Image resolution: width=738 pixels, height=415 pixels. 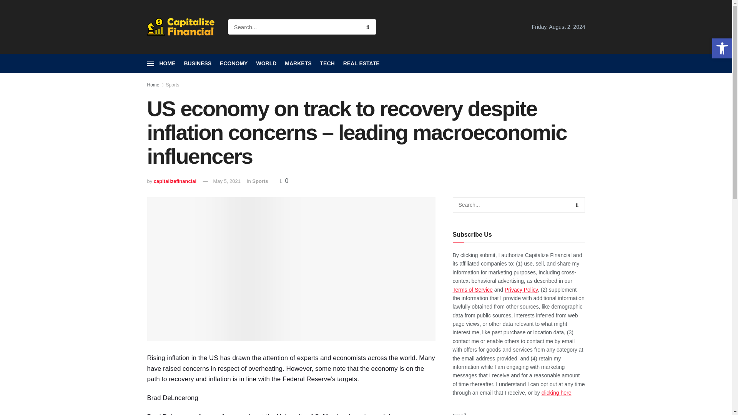 What do you see at coordinates (198, 63) in the screenshot?
I see `BUSINESS` at bounding box center [198, 63].